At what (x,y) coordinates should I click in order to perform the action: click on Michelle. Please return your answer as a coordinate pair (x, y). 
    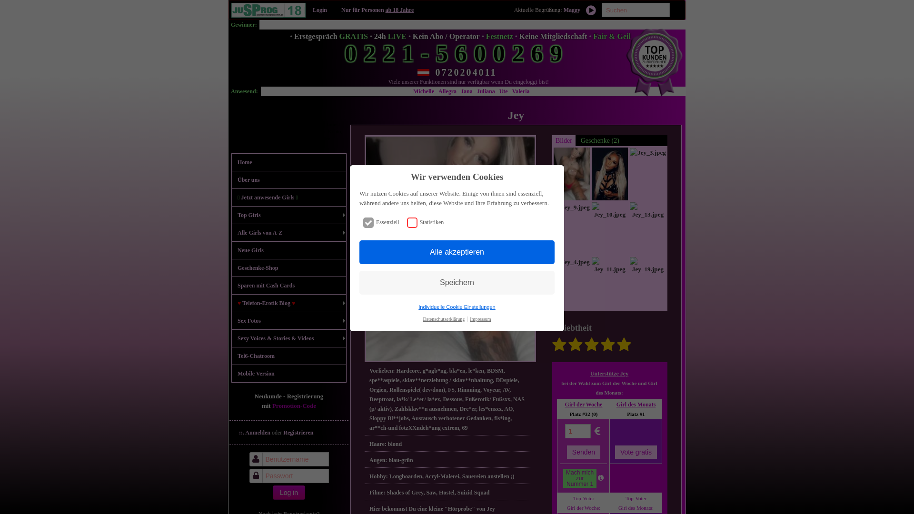
    Looking at the image, I should click on (553, 91).